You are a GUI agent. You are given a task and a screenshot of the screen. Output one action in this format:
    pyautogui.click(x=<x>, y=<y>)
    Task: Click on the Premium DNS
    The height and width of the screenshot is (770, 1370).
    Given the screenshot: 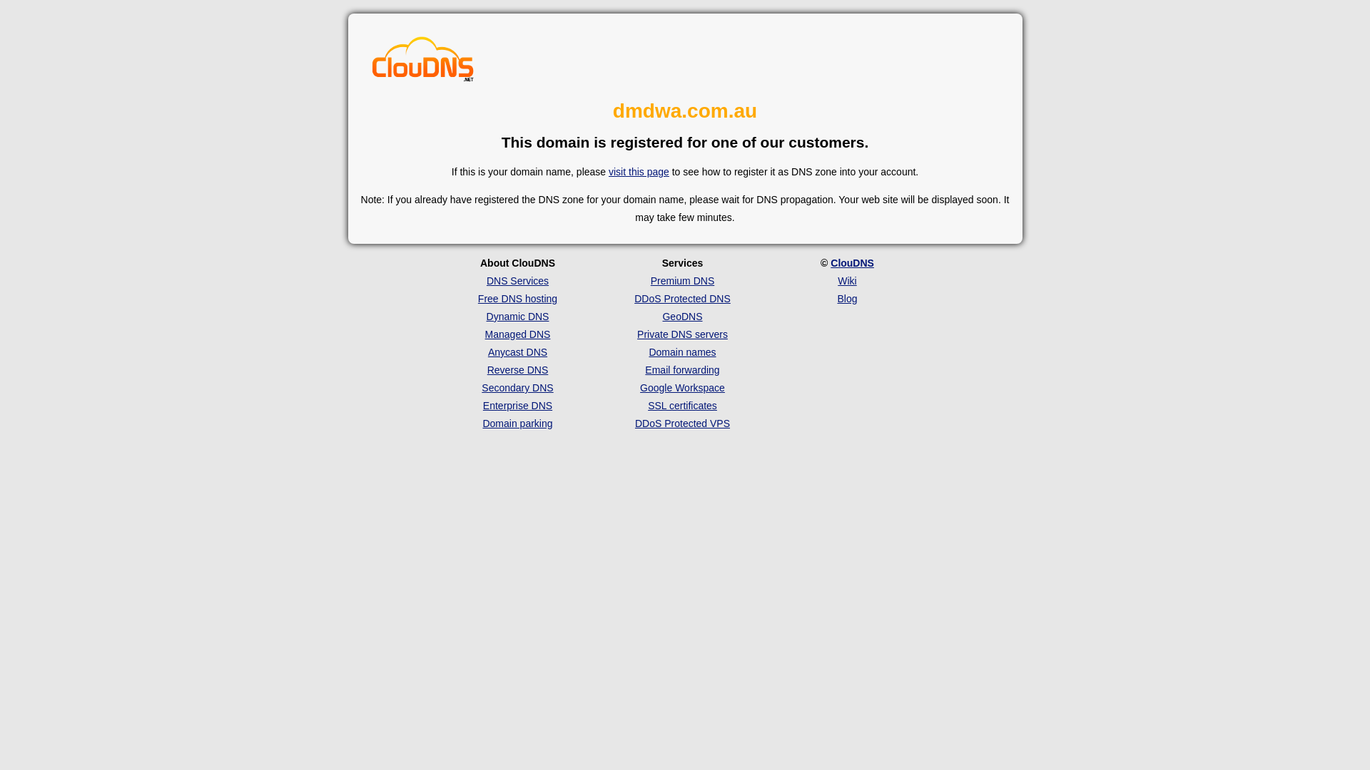 What is the action you would take?
    pyautogui.click(x=682, y=281)
    